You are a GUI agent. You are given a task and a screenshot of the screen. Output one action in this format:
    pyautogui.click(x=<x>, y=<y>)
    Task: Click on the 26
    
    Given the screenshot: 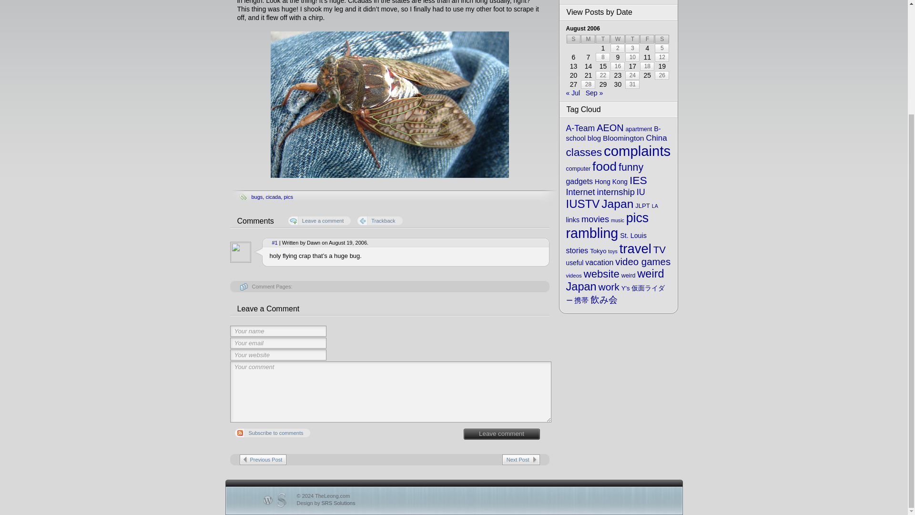 What is the action you would take?
    pyautogui.click(x=661, y=75)
    